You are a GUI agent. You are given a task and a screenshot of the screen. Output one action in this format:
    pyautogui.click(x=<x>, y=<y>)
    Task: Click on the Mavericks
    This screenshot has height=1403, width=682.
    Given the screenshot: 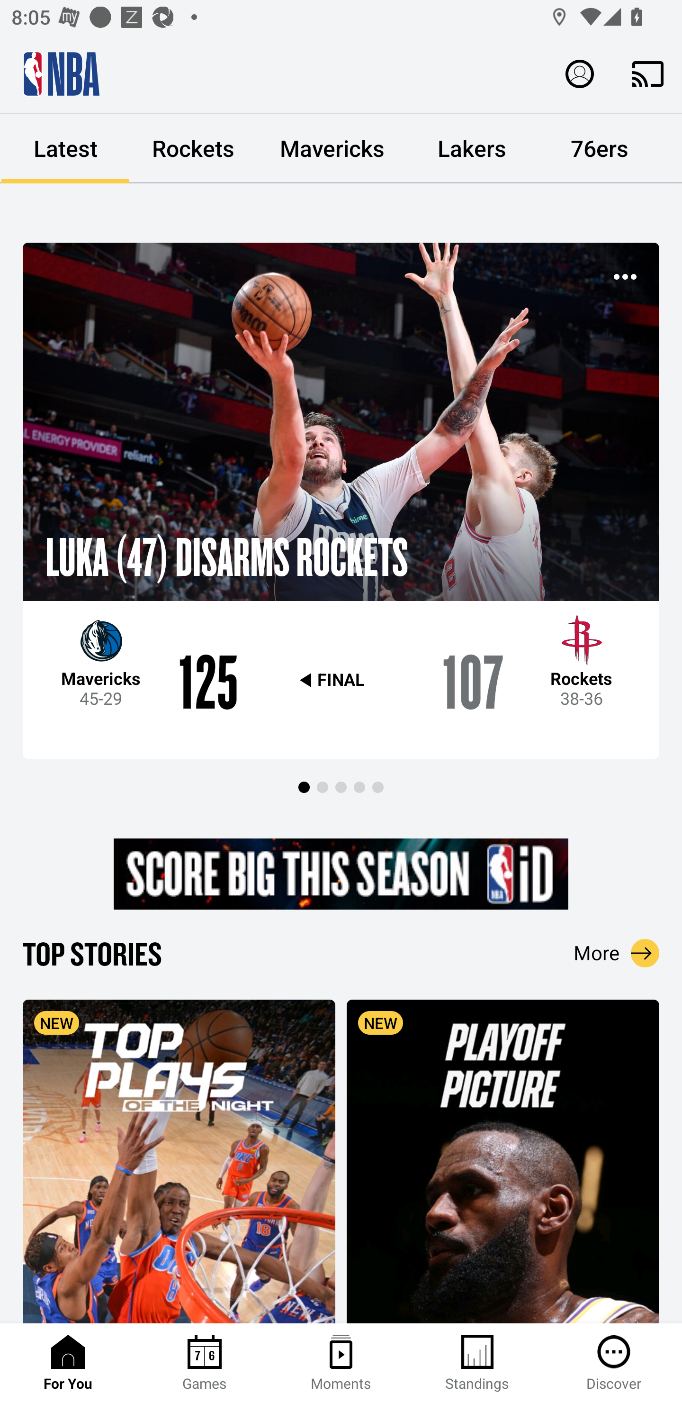 What is the action you would take?
    pyautogui.click(x=332, y=149)
    